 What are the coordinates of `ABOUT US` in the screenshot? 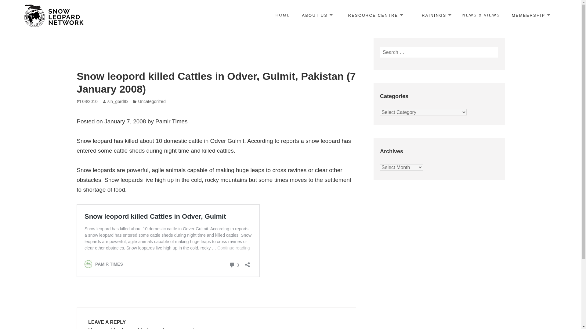 It's located at (317, 16).